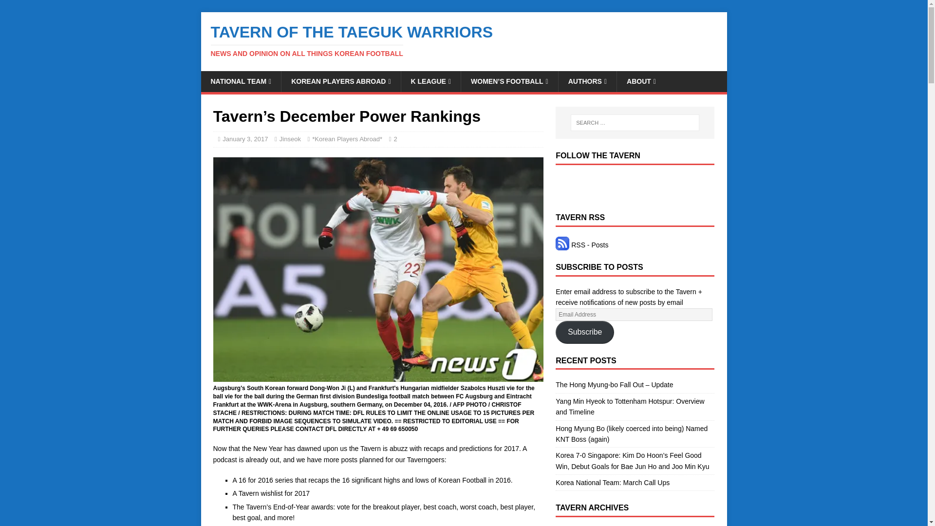 The image size is (935, 526). What do you see at coordinates (340, 81) in the screenshot?
I see `KOREAN PLAYERS ABROAD` at bounding box center [340, 81].